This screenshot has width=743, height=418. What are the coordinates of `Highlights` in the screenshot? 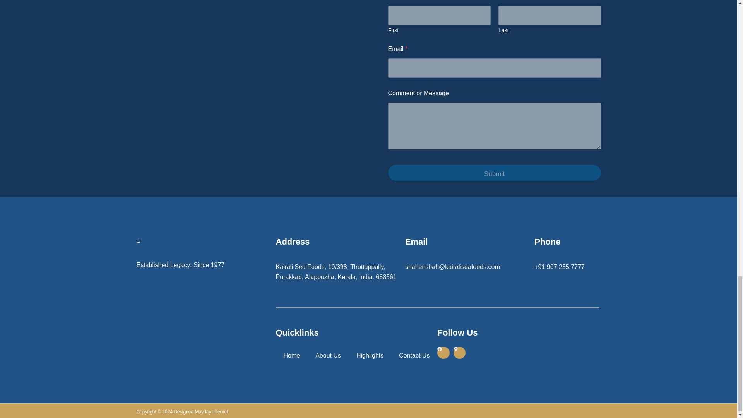 It's located at (370, 355).